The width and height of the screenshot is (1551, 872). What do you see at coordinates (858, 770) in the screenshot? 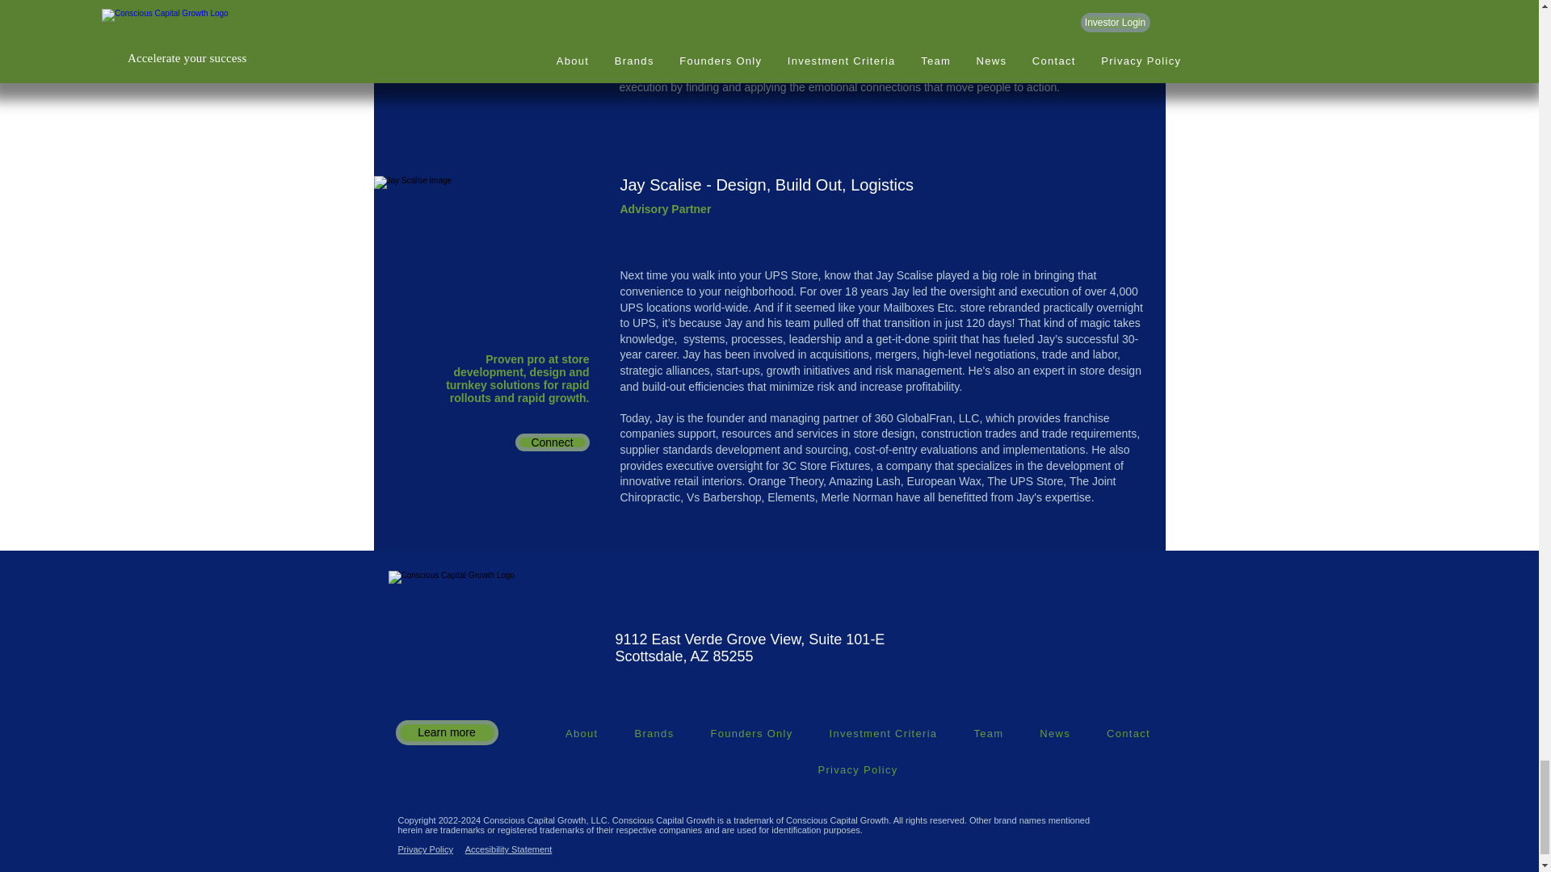
I see `Privacy Policy` at bounding box center [858, 770].